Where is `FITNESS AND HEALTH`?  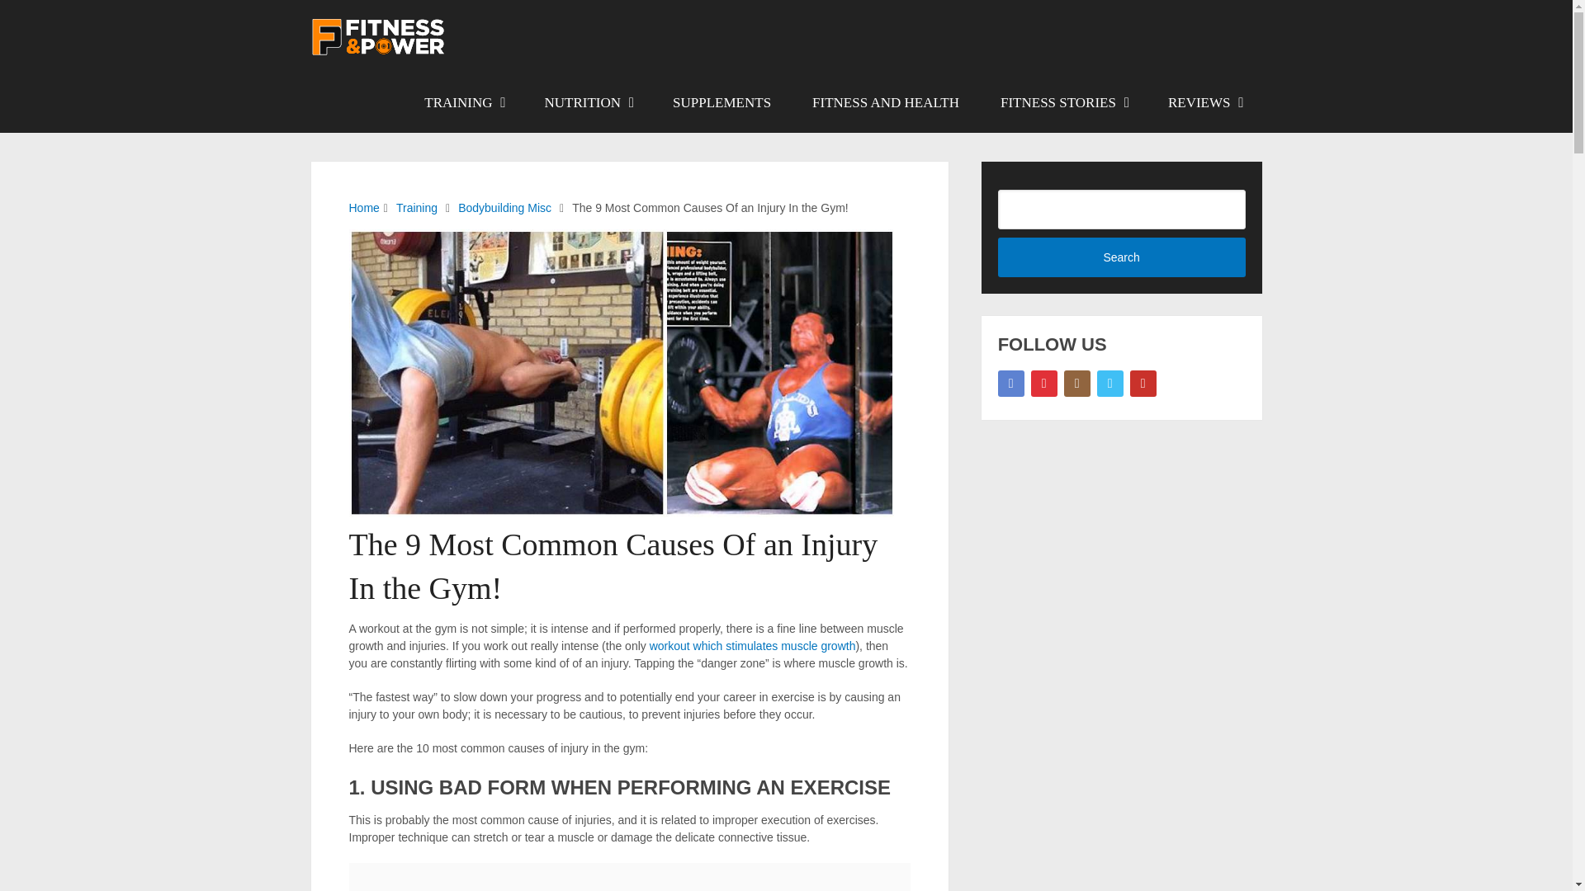 FITNESS AND HEALTH is located at coordinates (885, 102).